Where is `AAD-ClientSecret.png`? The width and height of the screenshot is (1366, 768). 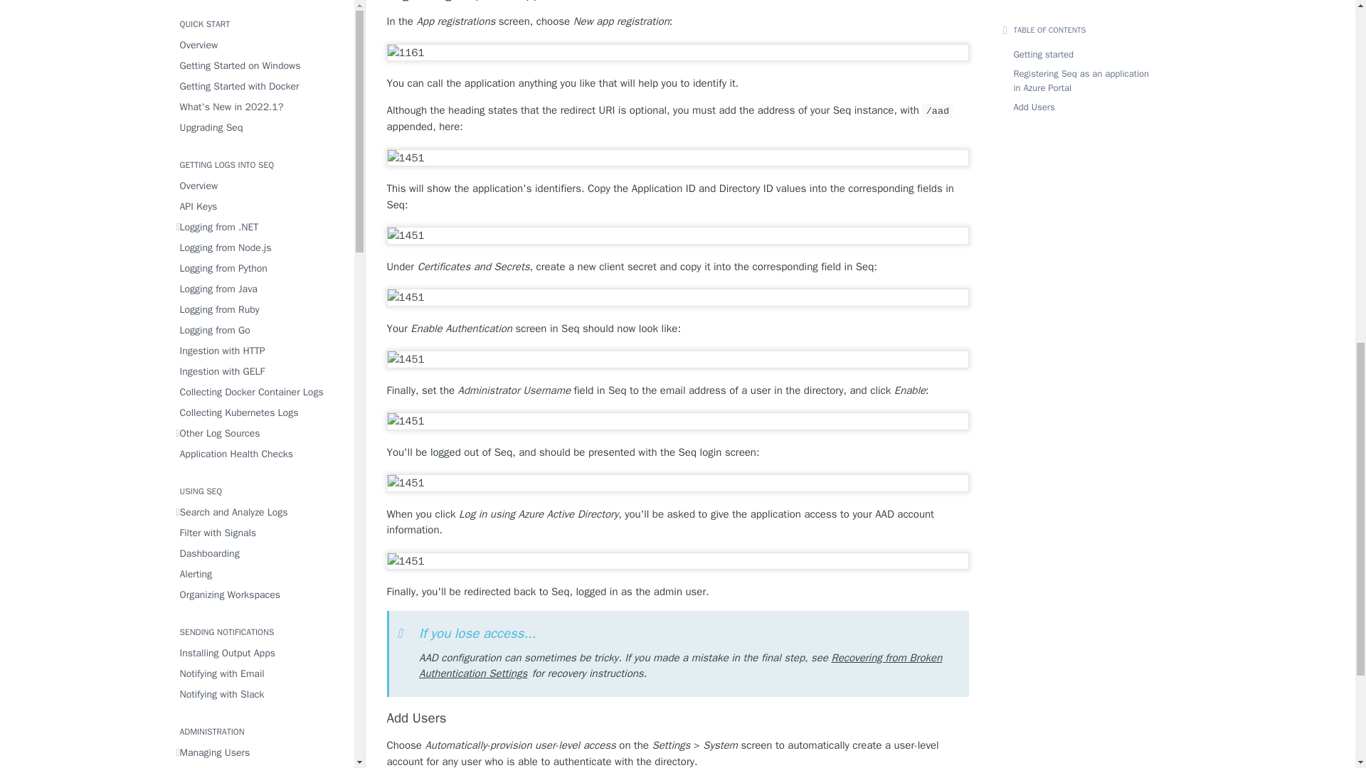 AAD-ClientSecret.png is located at coordinates (677, 297).